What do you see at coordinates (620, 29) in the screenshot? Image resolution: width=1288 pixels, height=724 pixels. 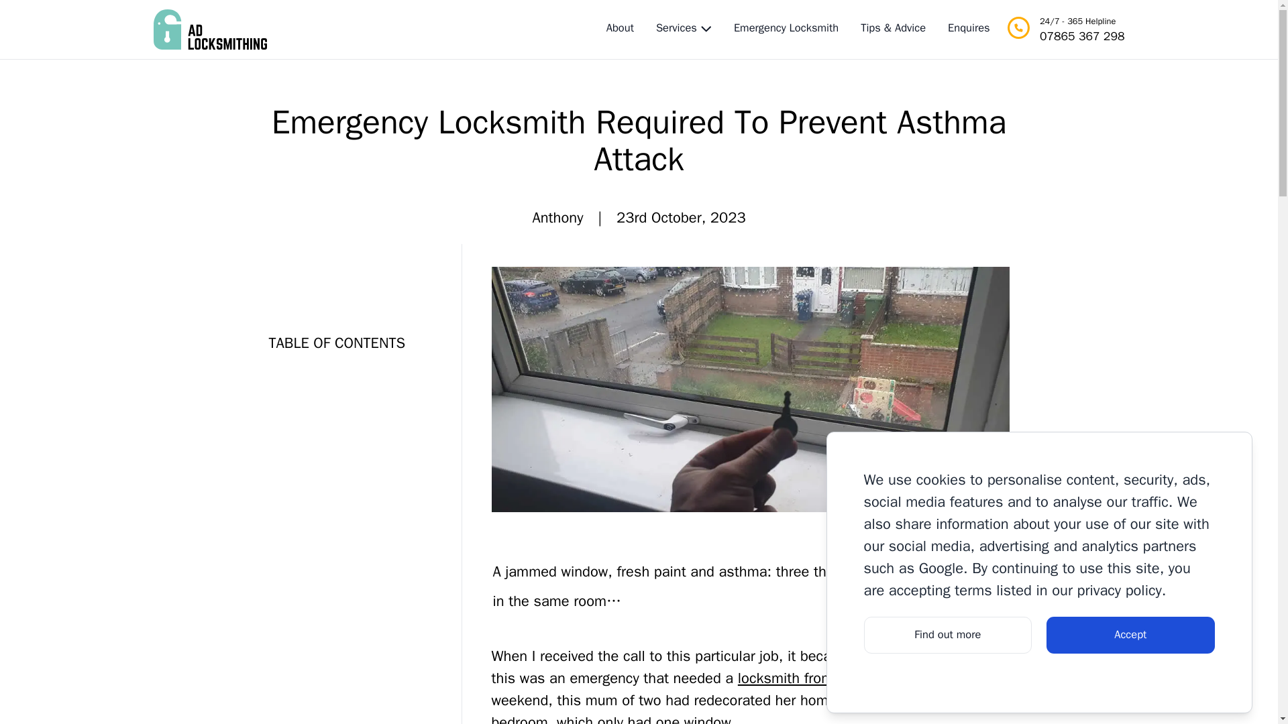 I see `About` at bounding box center [620, 29].